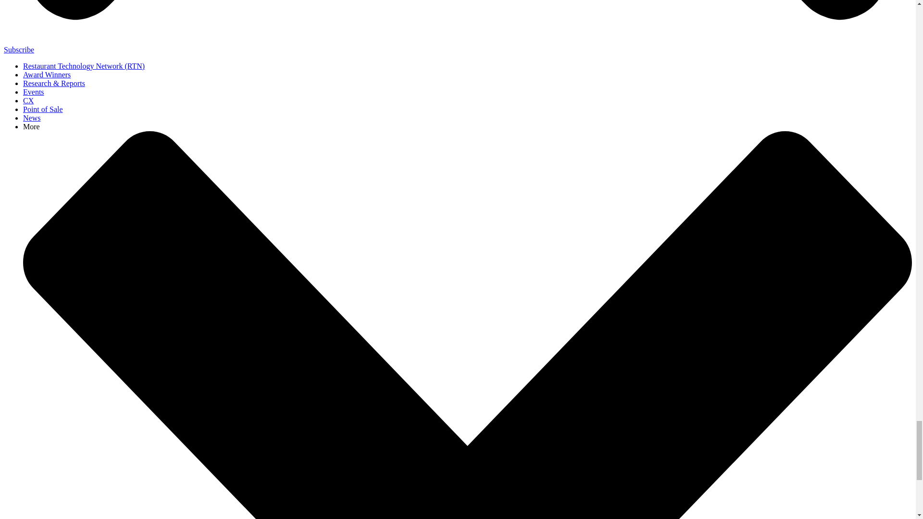 The image size is (923, 519). I want to click on Award Winners, so click(47, 74).